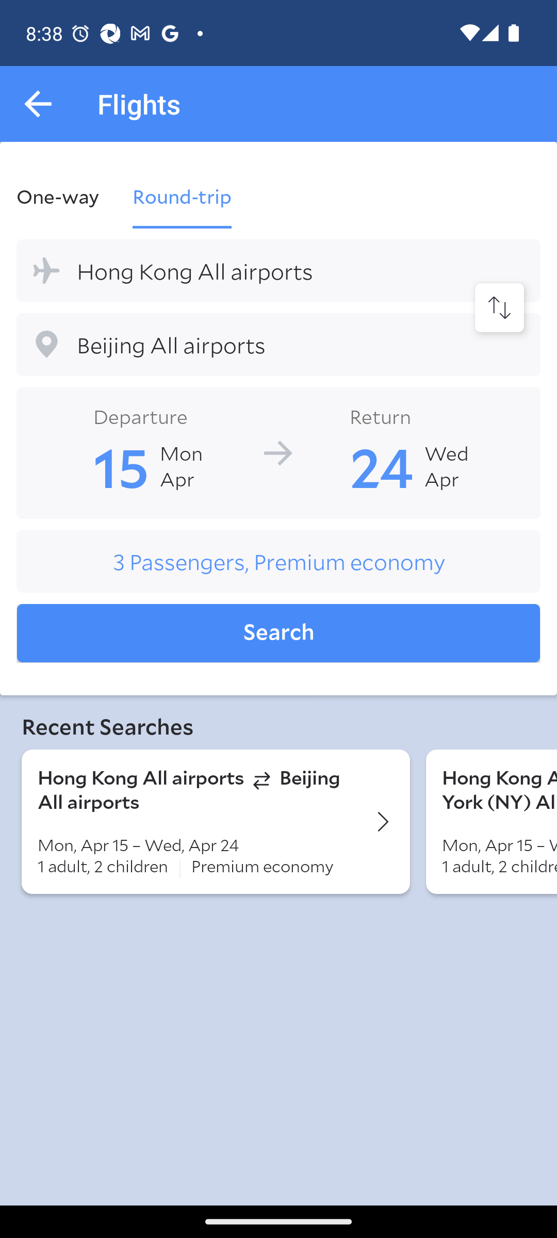 The image size is (557, 1238). What do you see at coordinates (278, 452) in the screenshot?
I see `Departure 15 Mon Apr Return 24 Wed Apr` at bounding box center [278, 452].